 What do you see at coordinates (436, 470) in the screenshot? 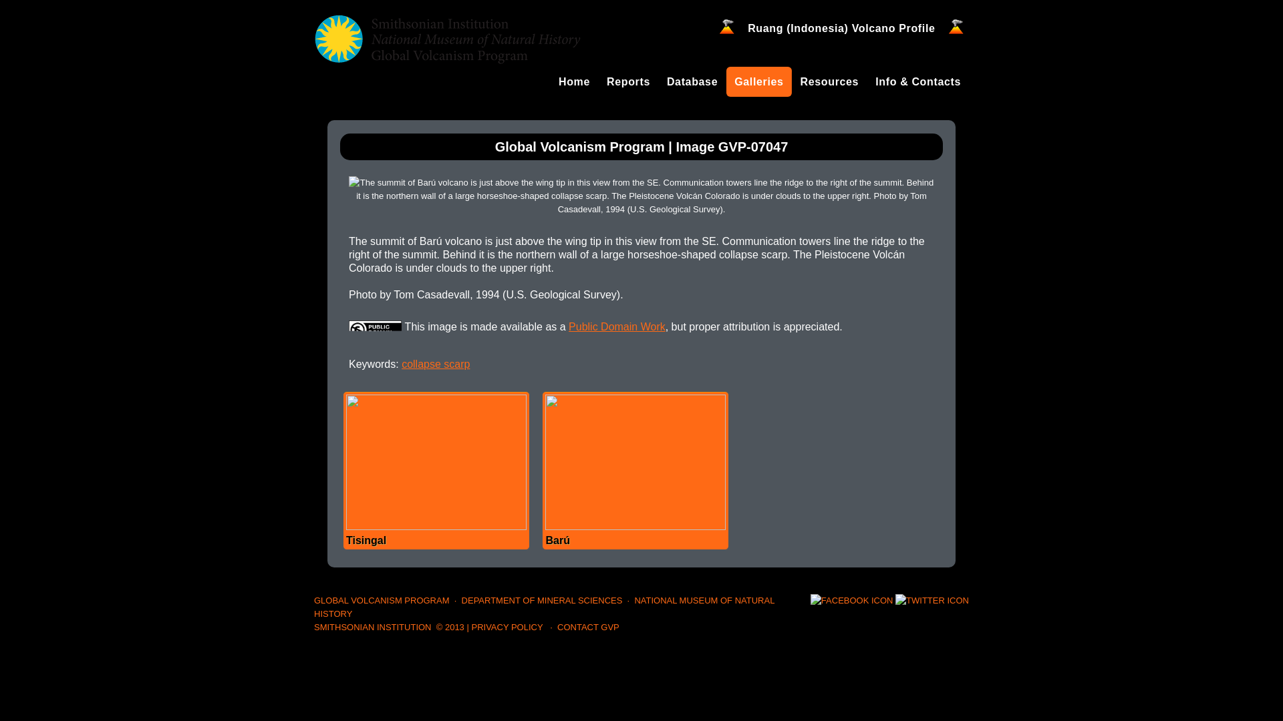
I see `Tisingal` at bounding box center [436, 470].